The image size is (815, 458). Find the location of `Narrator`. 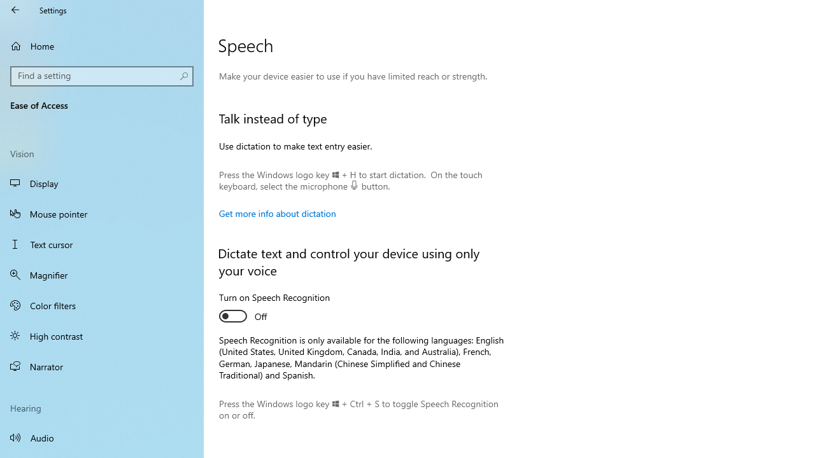

Narrator is located at coordinates (102, 366).